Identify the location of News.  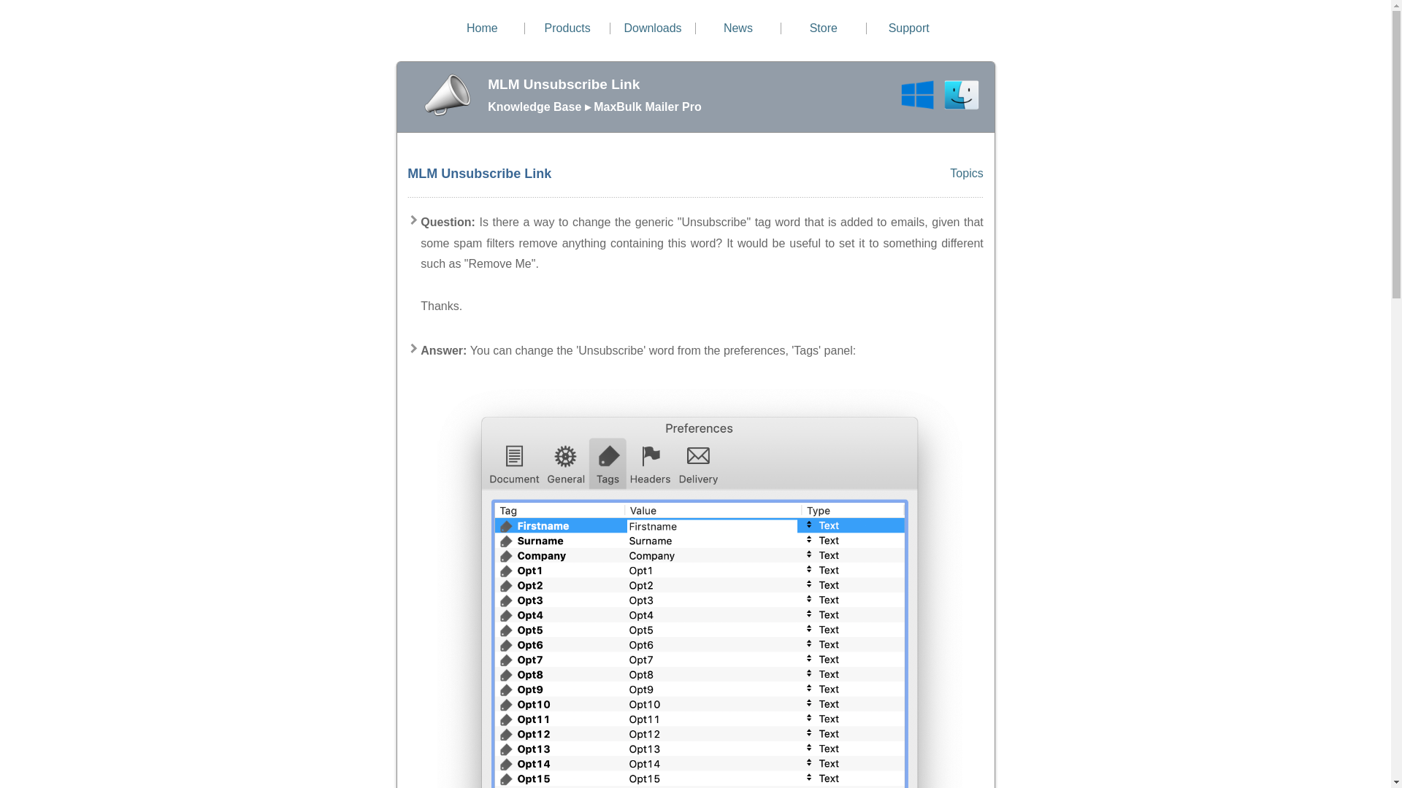
(738, 28).